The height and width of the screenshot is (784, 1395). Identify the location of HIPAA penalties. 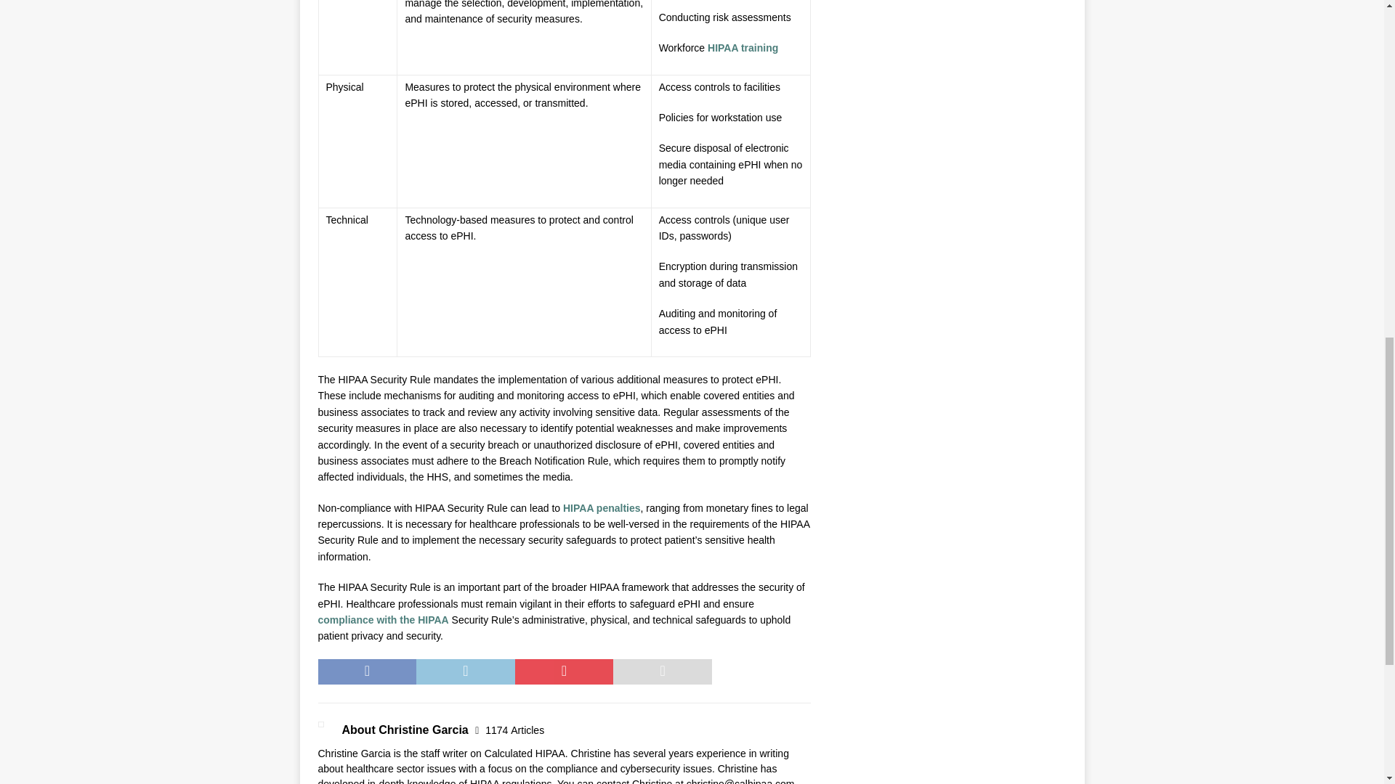
(602, 508).